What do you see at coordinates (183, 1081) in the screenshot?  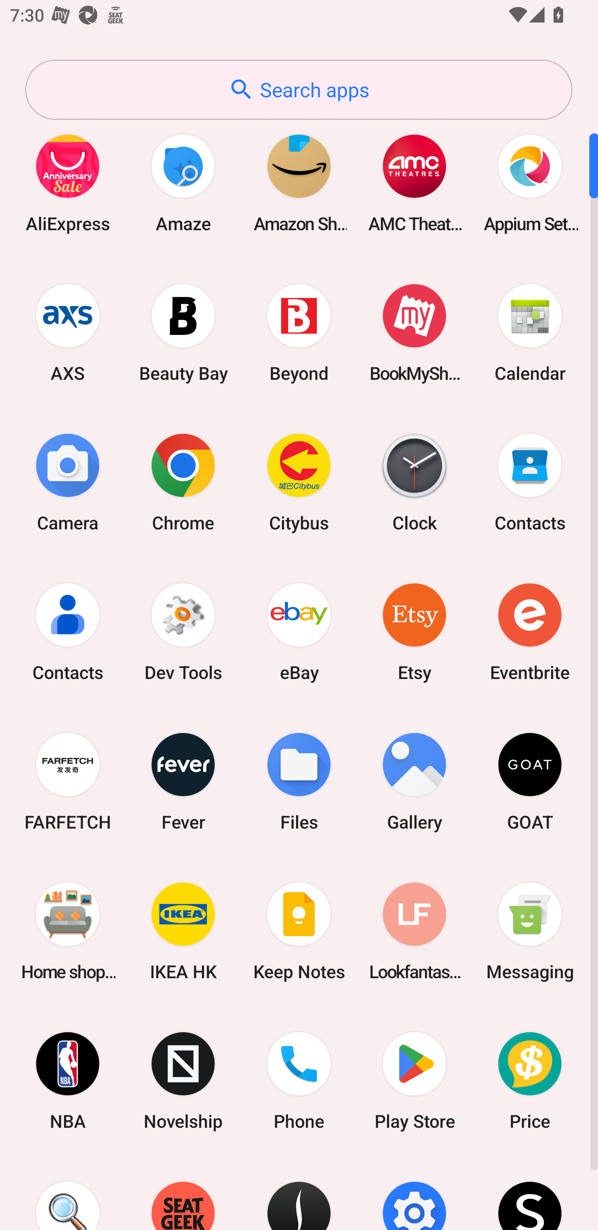 I see `Novelship` at bounding box center [183, 1081].